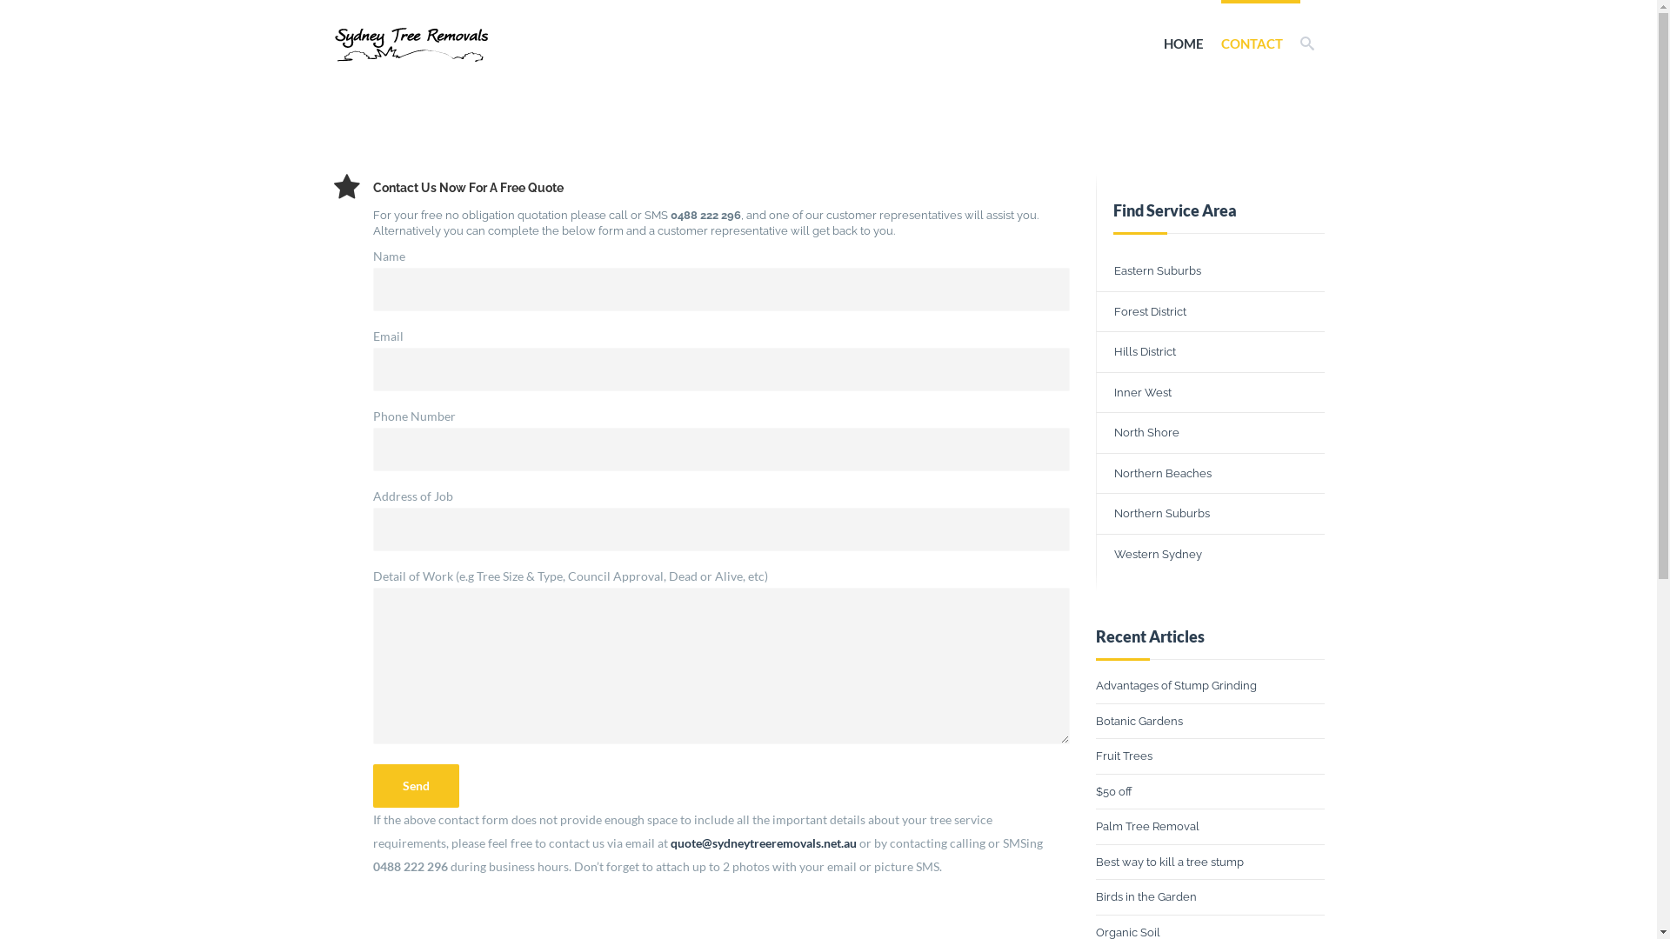  I want to click on CONTACT, so click(1252, 43).